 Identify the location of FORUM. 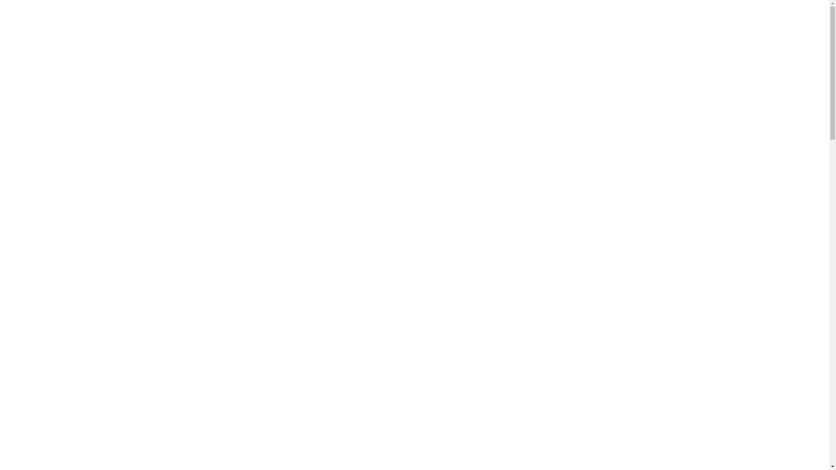
(308, 20).